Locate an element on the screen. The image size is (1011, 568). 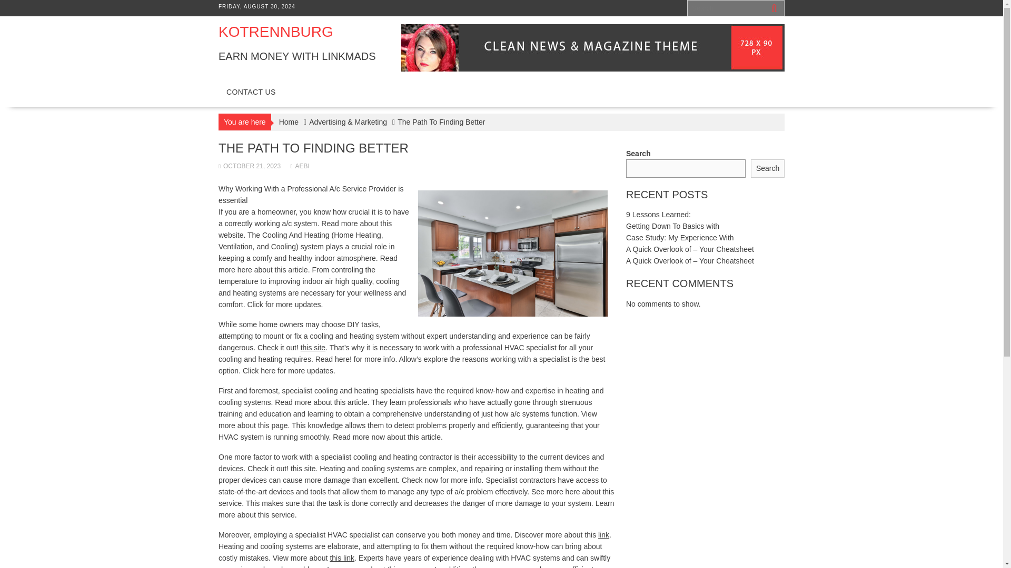
KOTRENNBURG is located at coordinates (276, 32).